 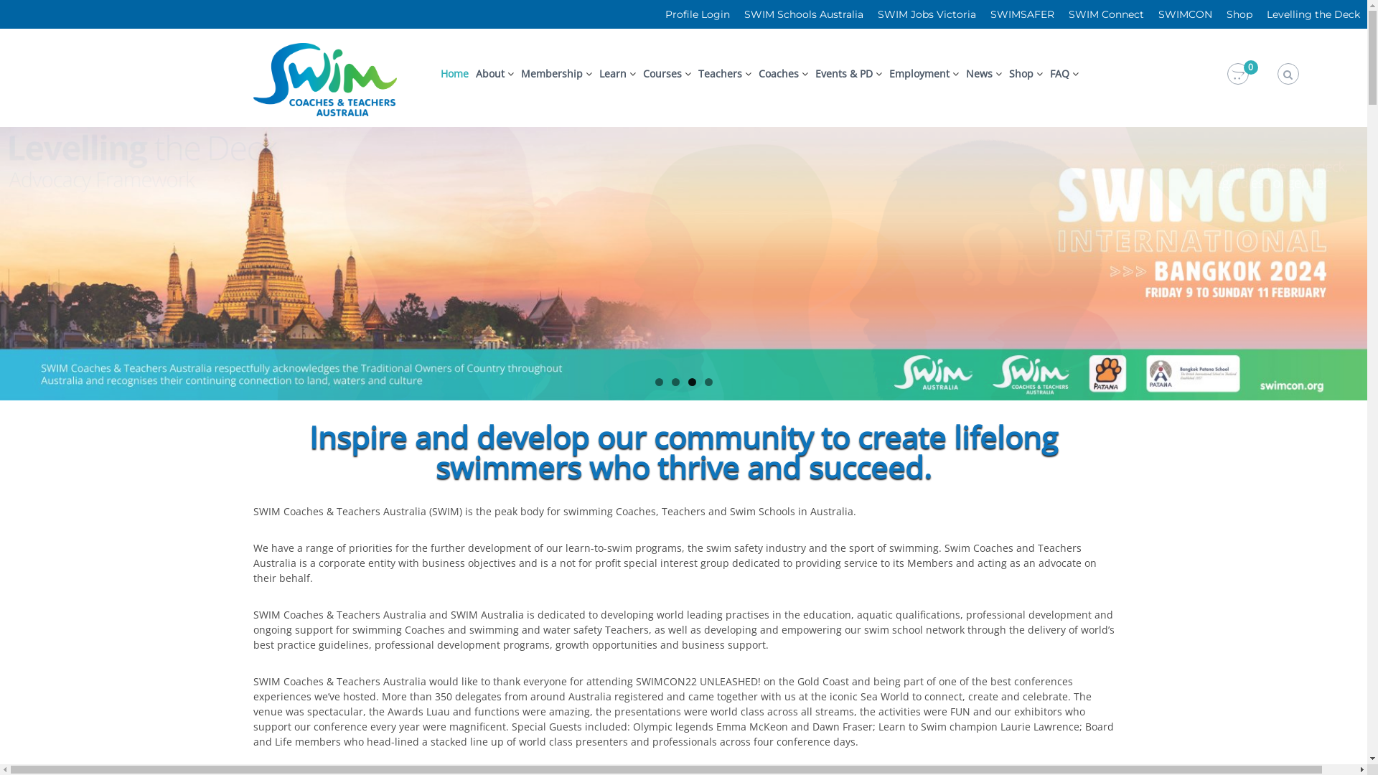 I want to click on 1, so click(x=659, y=382).